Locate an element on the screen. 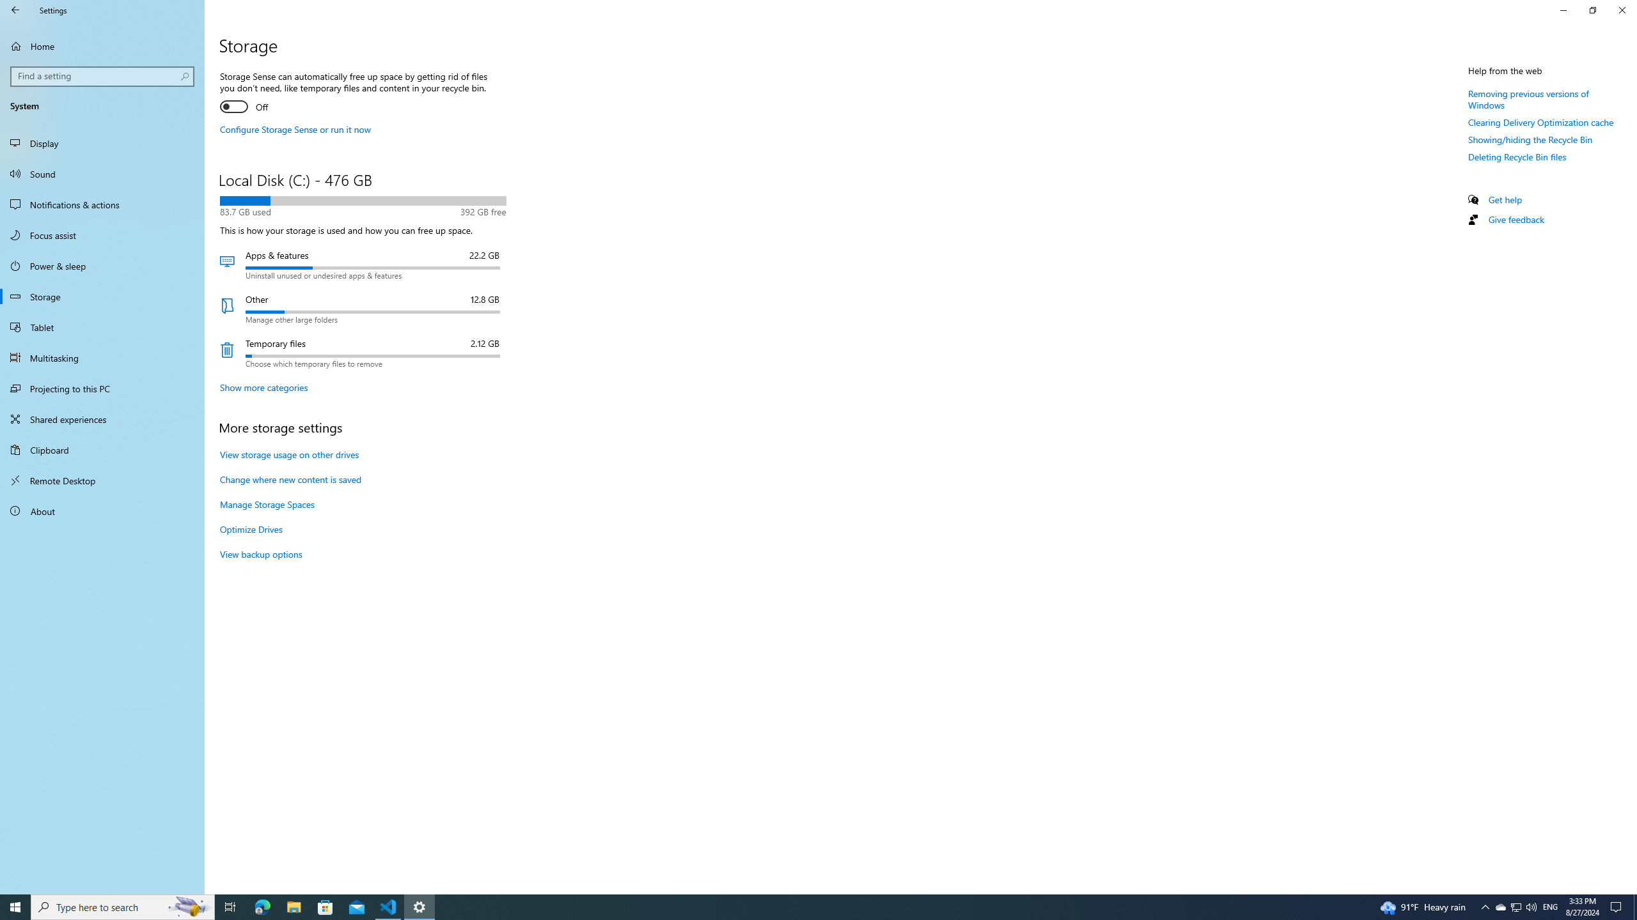 The height and width of the screenshot is (920, 1637). Give feedback is located at coordinates (1516, 219).